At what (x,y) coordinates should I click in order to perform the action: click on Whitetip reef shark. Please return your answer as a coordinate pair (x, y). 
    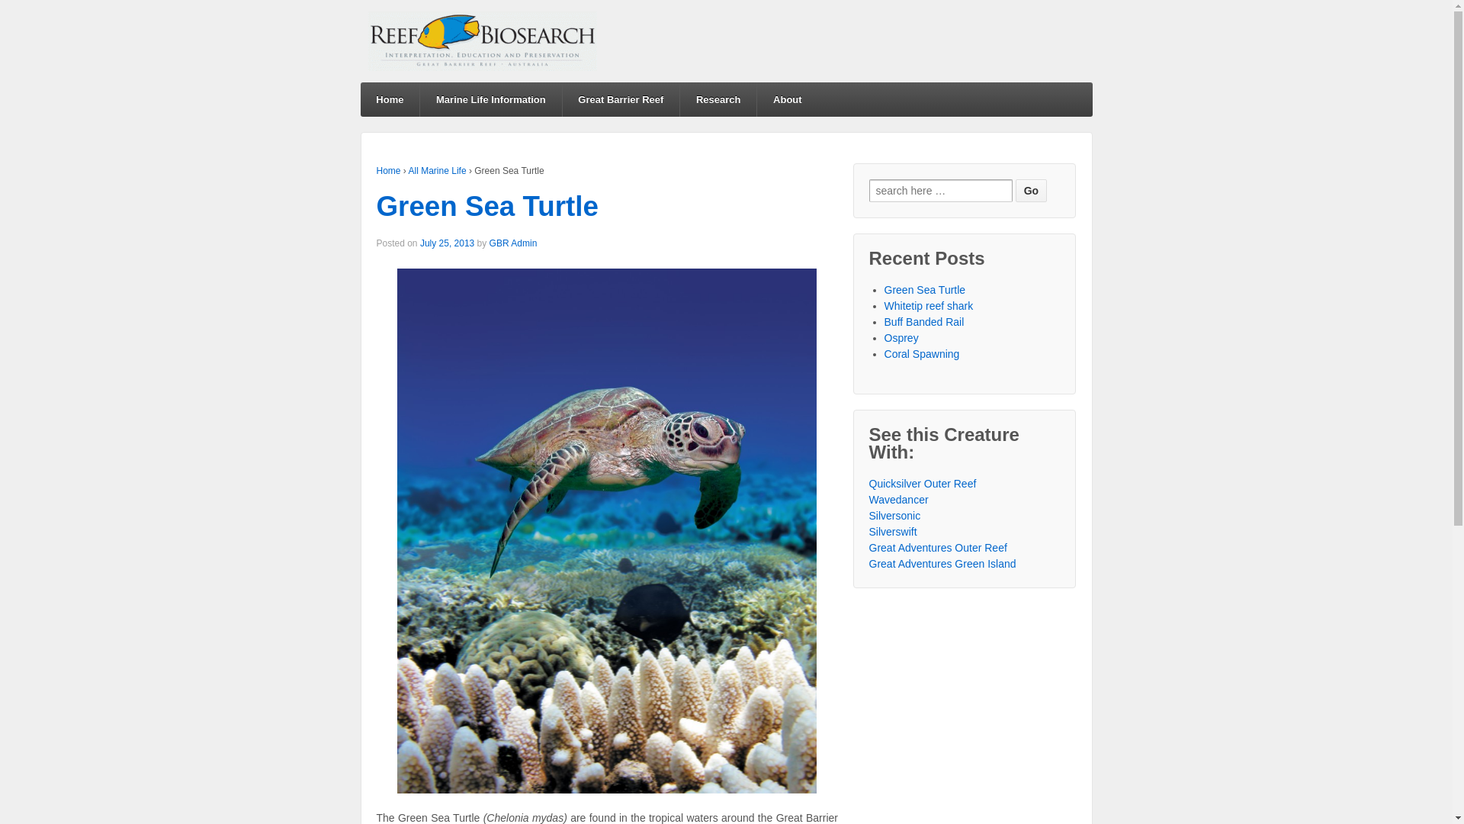
    Looking at the image, I should click on (929, 306).